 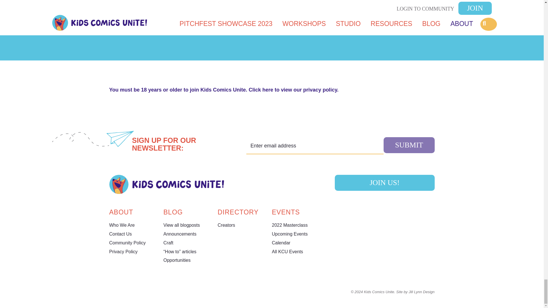 I want to click on Twitter, so click(x=118, y=293).